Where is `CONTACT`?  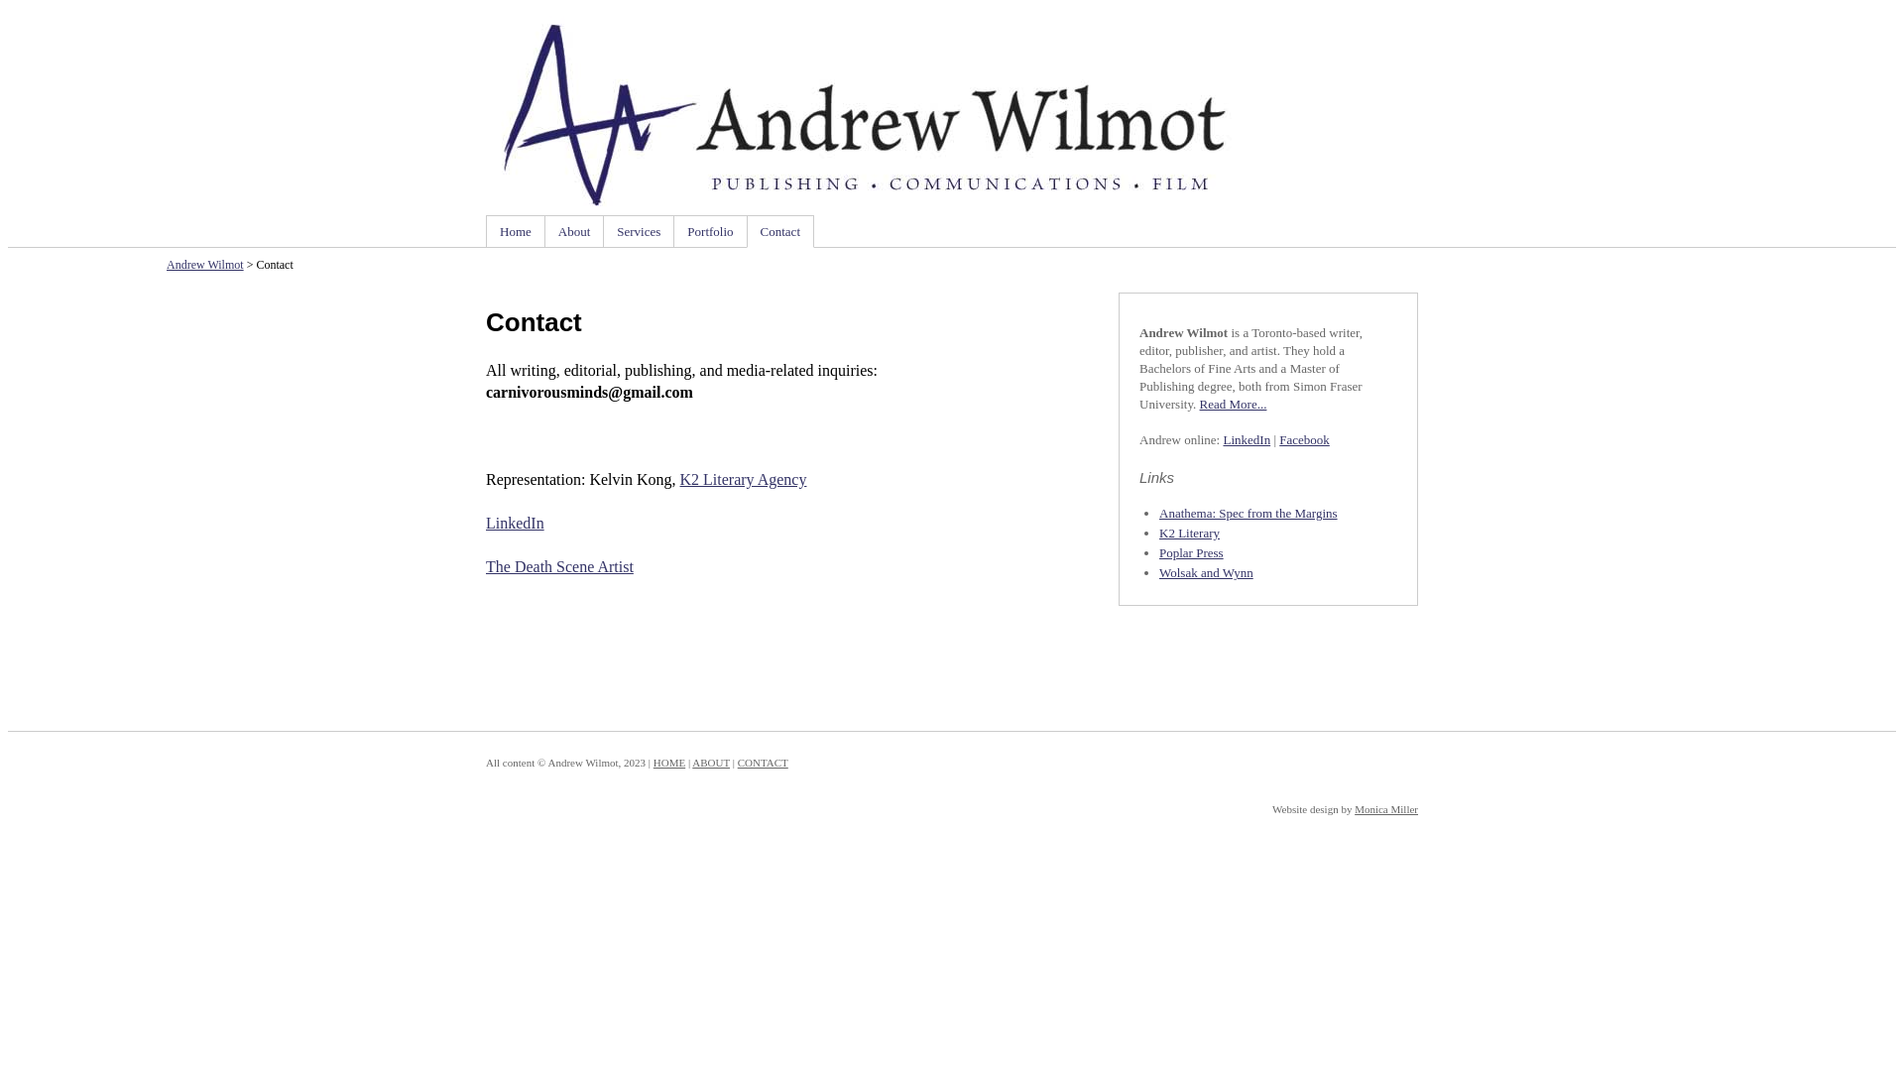 CONTACT is located at coordinates (764, 763).